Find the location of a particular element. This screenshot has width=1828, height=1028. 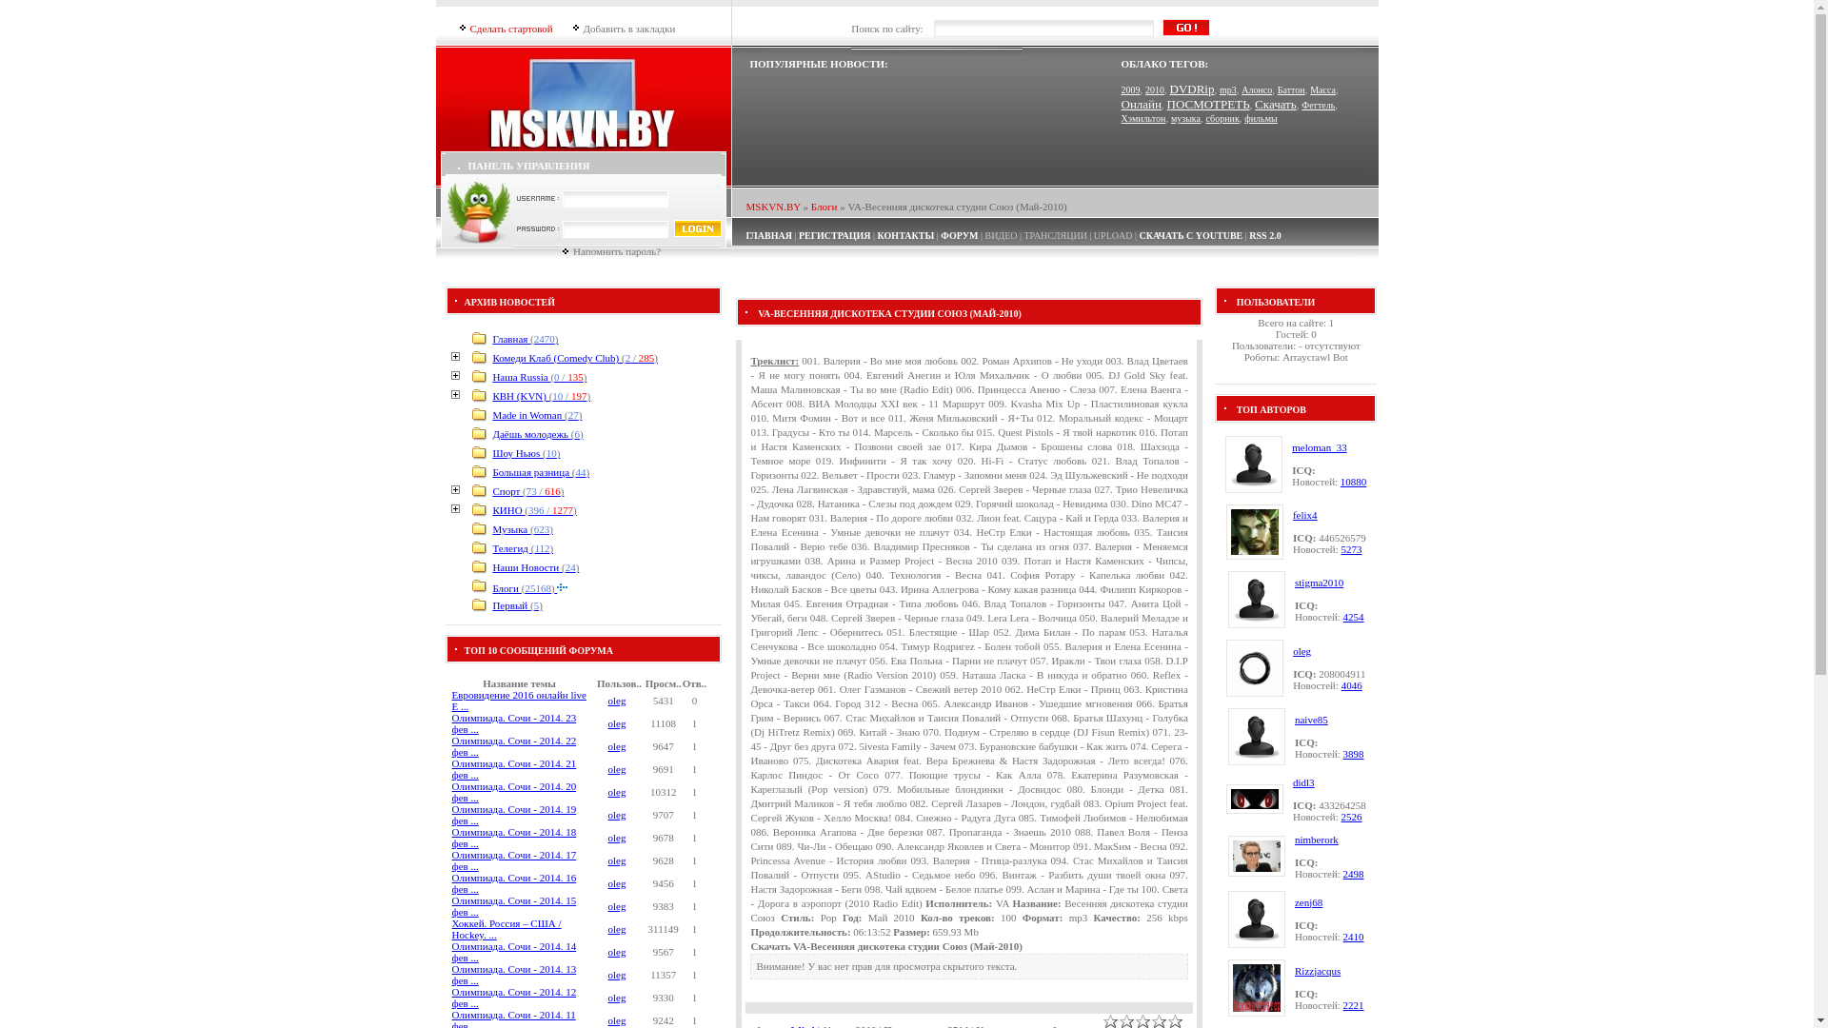

Rizzjacqus is located at coordinates (1318, 971).